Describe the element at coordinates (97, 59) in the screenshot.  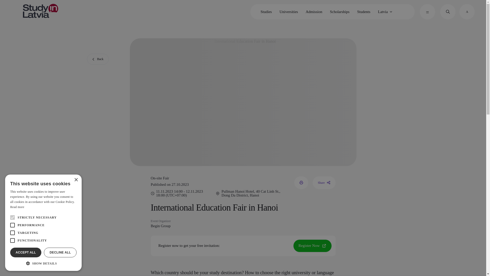
I see `Back` at that location.